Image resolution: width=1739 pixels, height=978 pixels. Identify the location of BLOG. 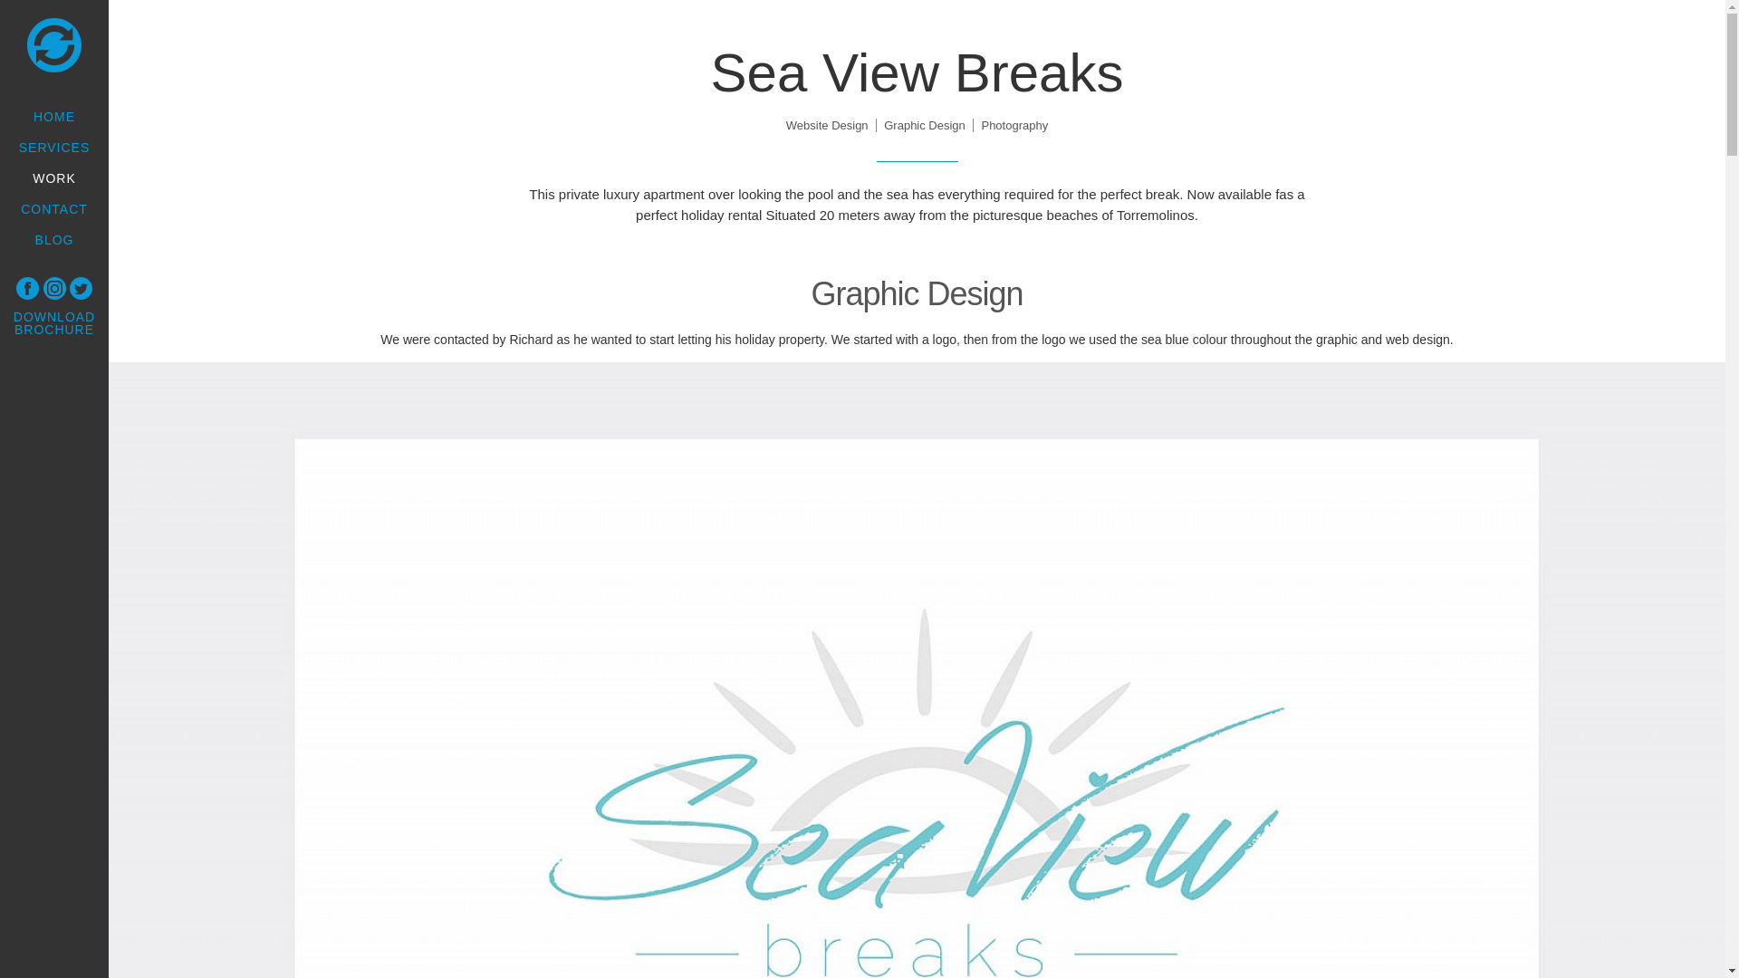
(54, 239).